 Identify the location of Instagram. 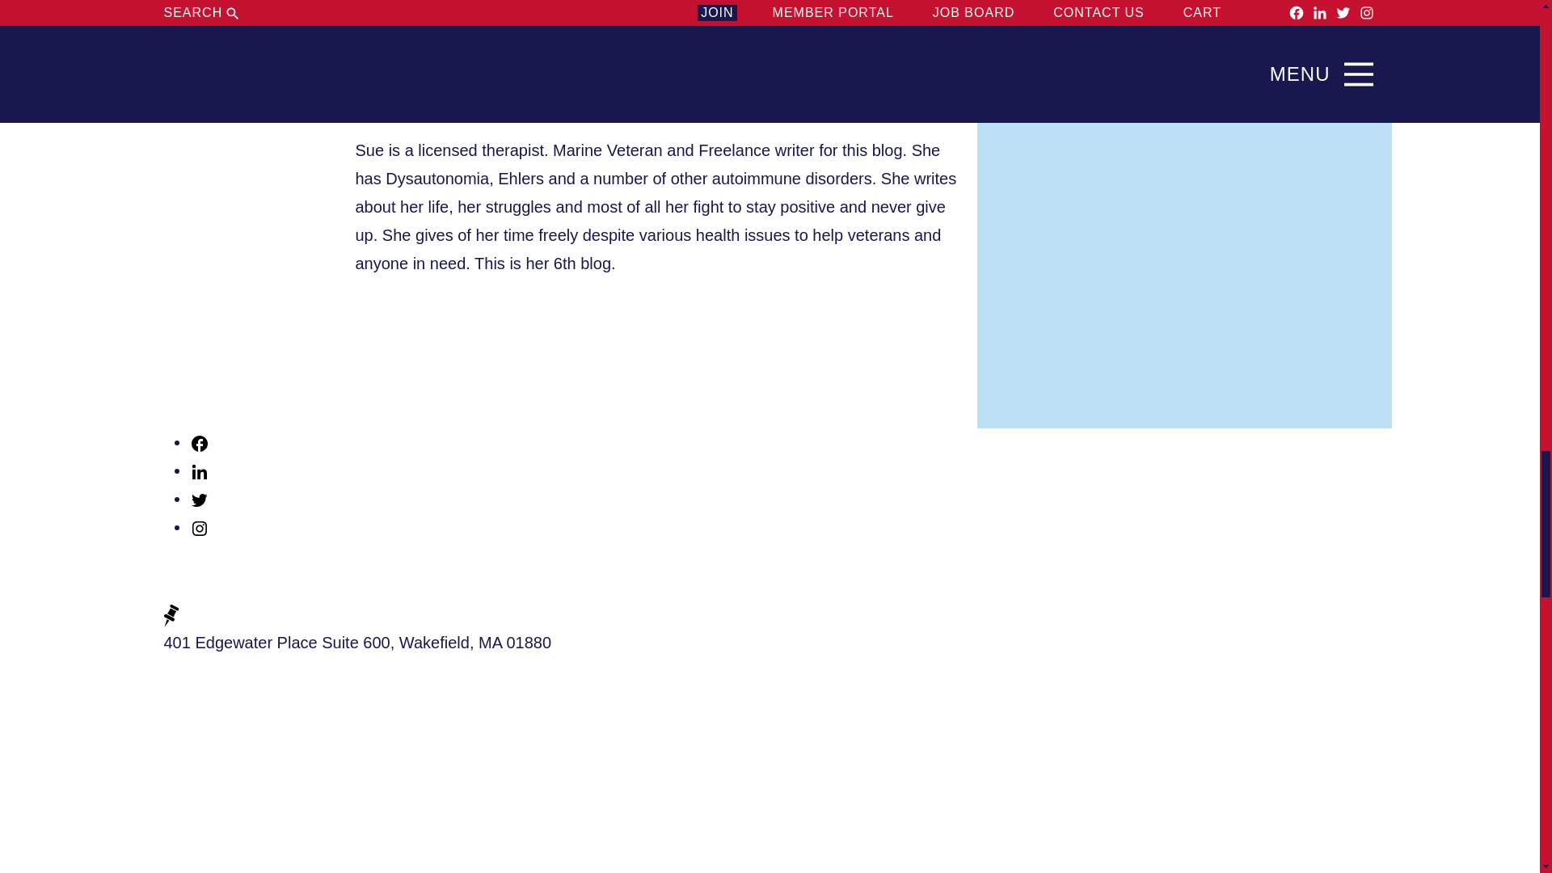
(199, 527).